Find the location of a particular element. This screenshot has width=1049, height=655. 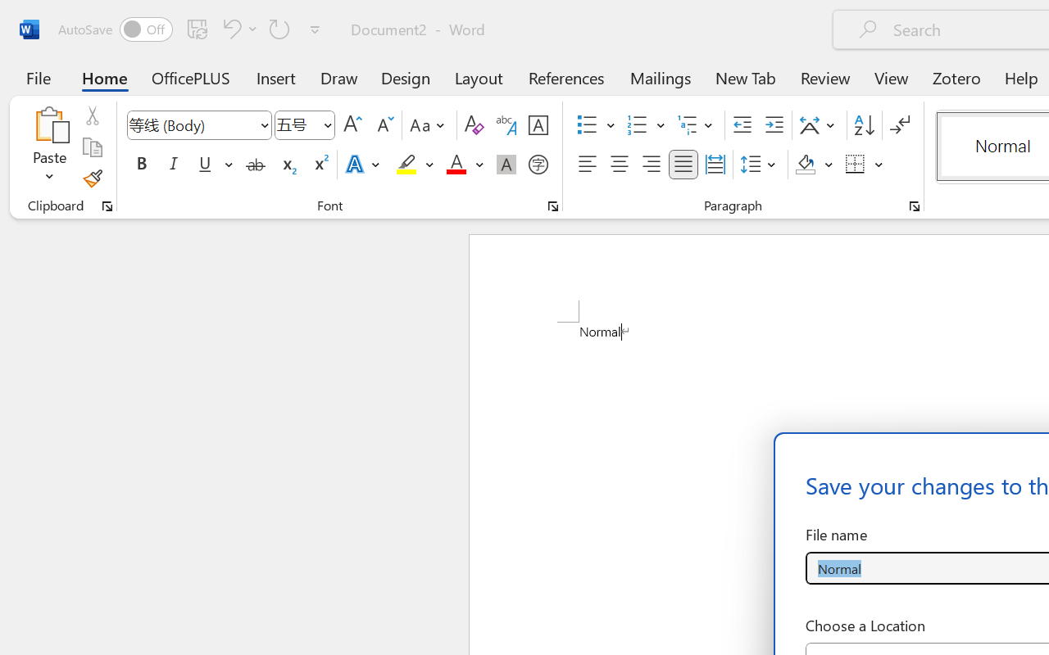

Shrink Font is located at coordinates (384, 125).